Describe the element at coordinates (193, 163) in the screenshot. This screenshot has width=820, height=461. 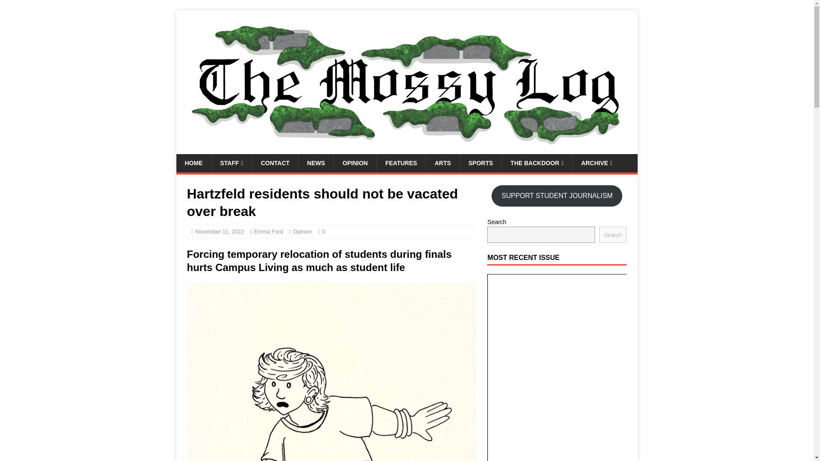
I see `HOME` at that location.